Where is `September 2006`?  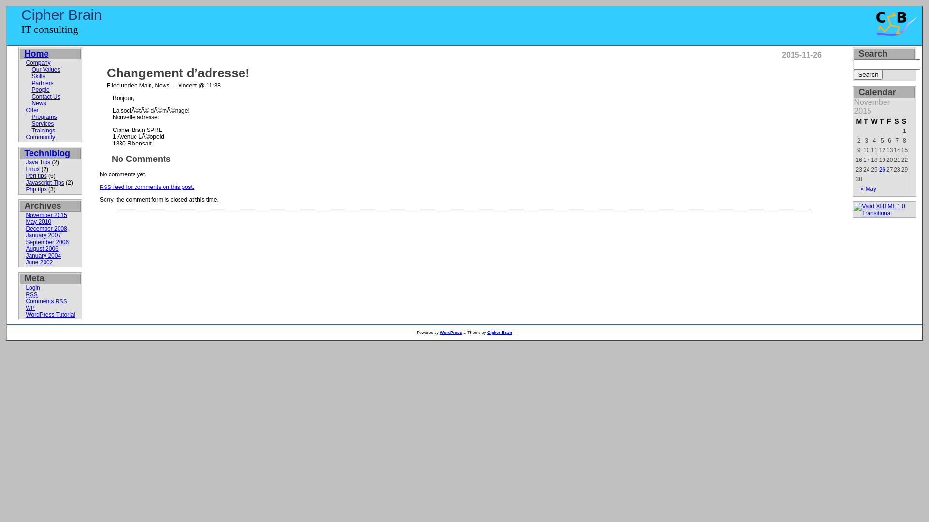
September 2006 is located at coordinates (47, 242).